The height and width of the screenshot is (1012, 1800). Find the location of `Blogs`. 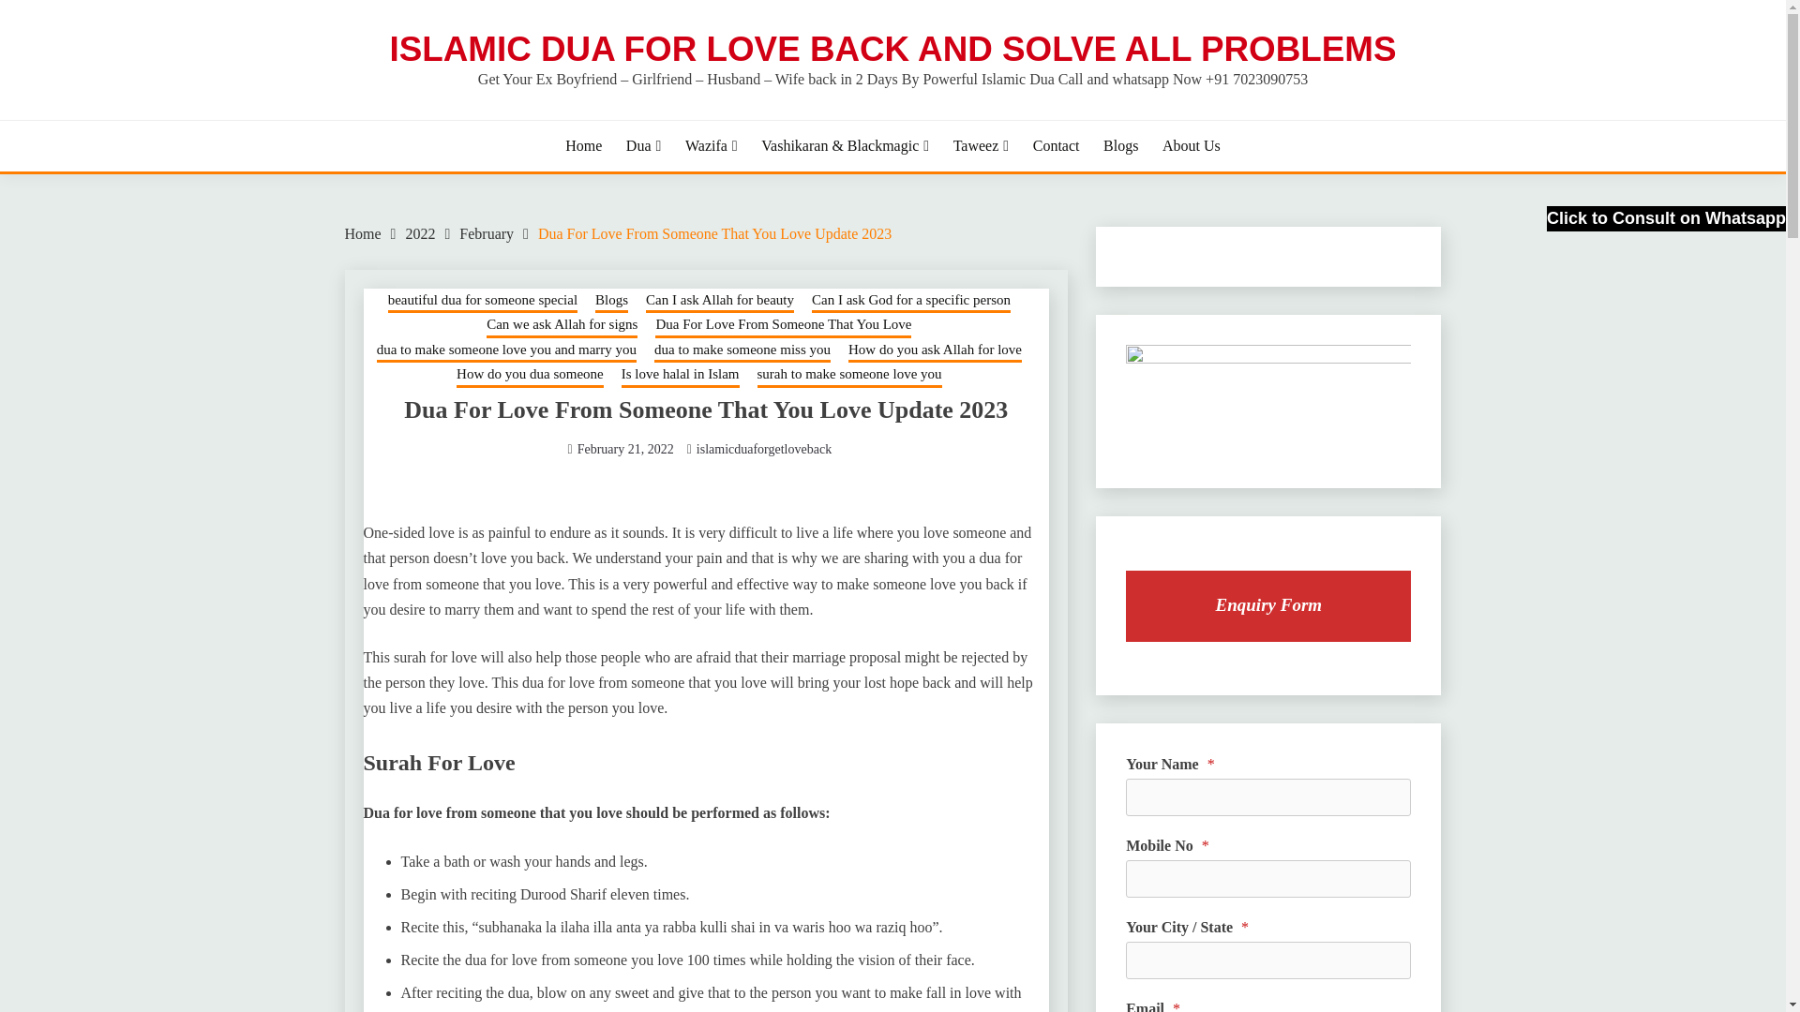

Blogs is located at coordinates (1119, 146).